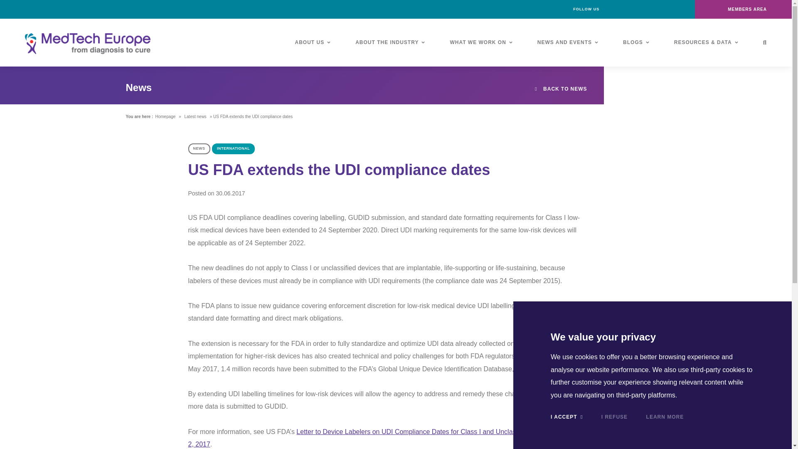  I want to click on Youtube, so click(669, 9).